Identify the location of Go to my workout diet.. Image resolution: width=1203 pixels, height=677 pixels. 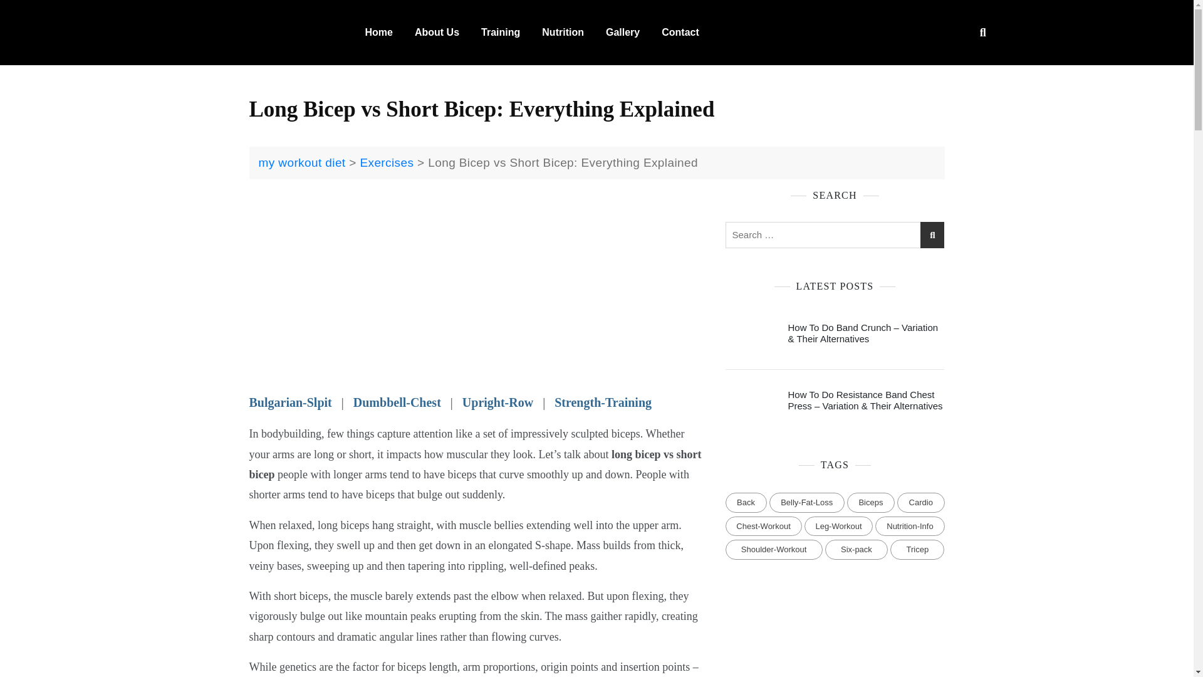
(302, 163).